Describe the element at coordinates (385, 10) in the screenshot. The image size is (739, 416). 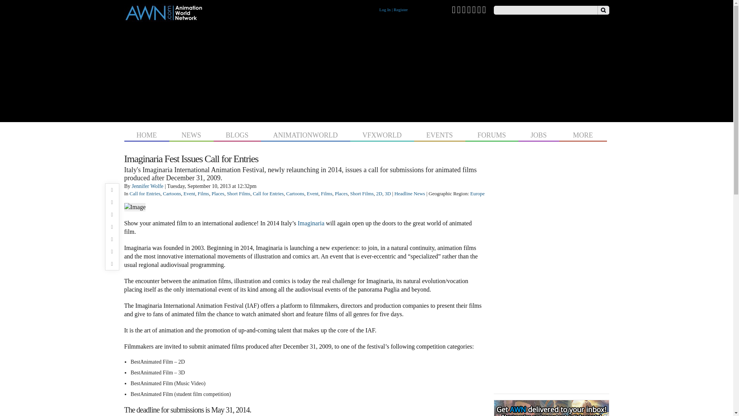
I see `Log In` at that location.